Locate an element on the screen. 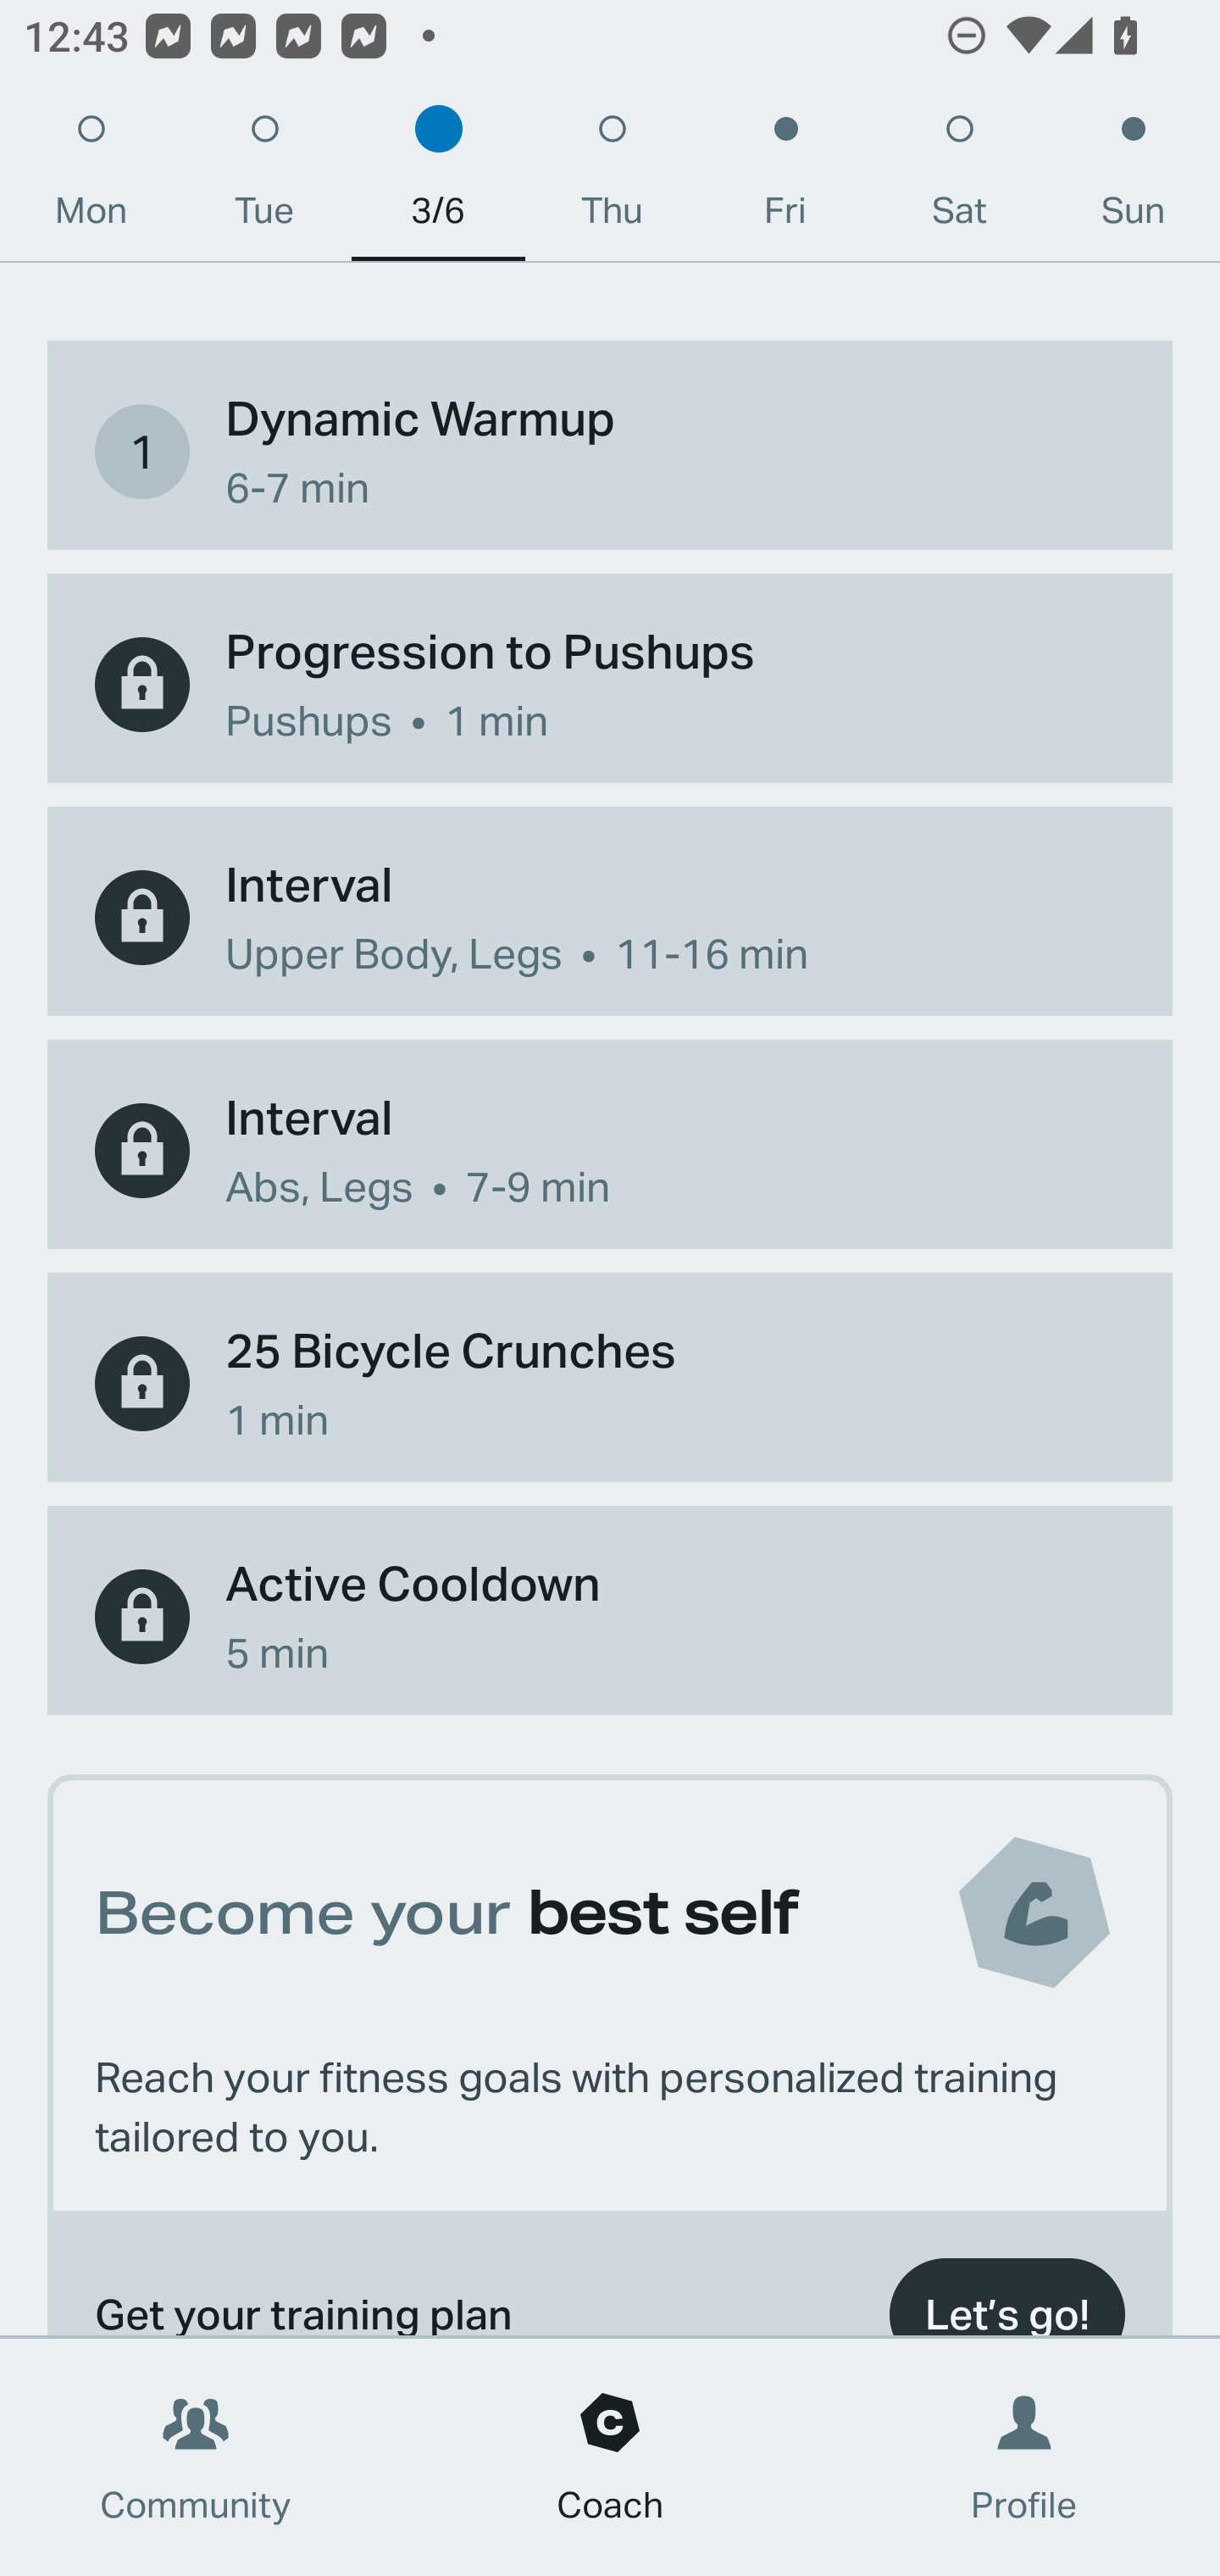 The height and width of the screenshot is (2576, 1220). Interval Abs, Legs  •  7-9 min is located at coordinates (610, 1149).